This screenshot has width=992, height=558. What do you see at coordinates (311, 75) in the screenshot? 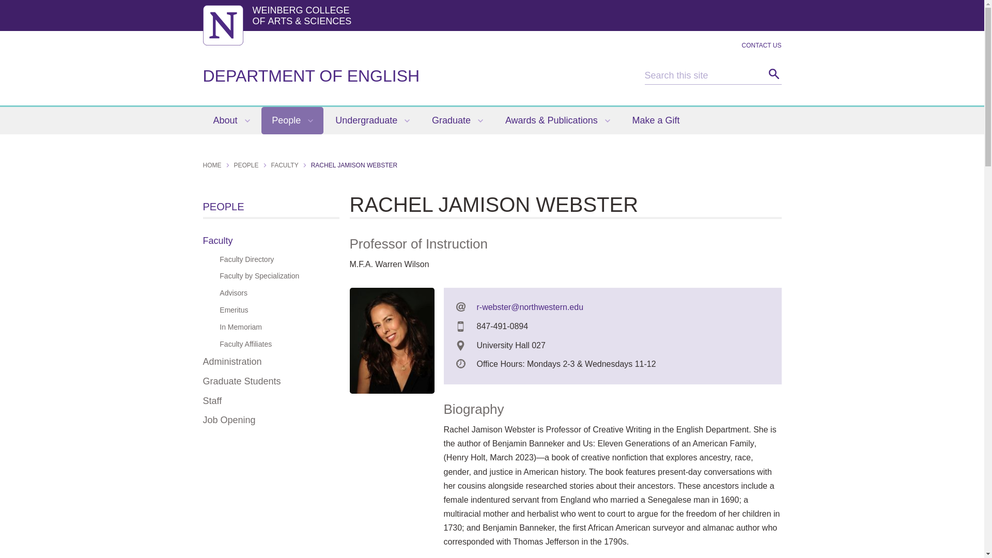
I see `DEPARTMENT OF ENGLISH` at bounding box center [311, 75].